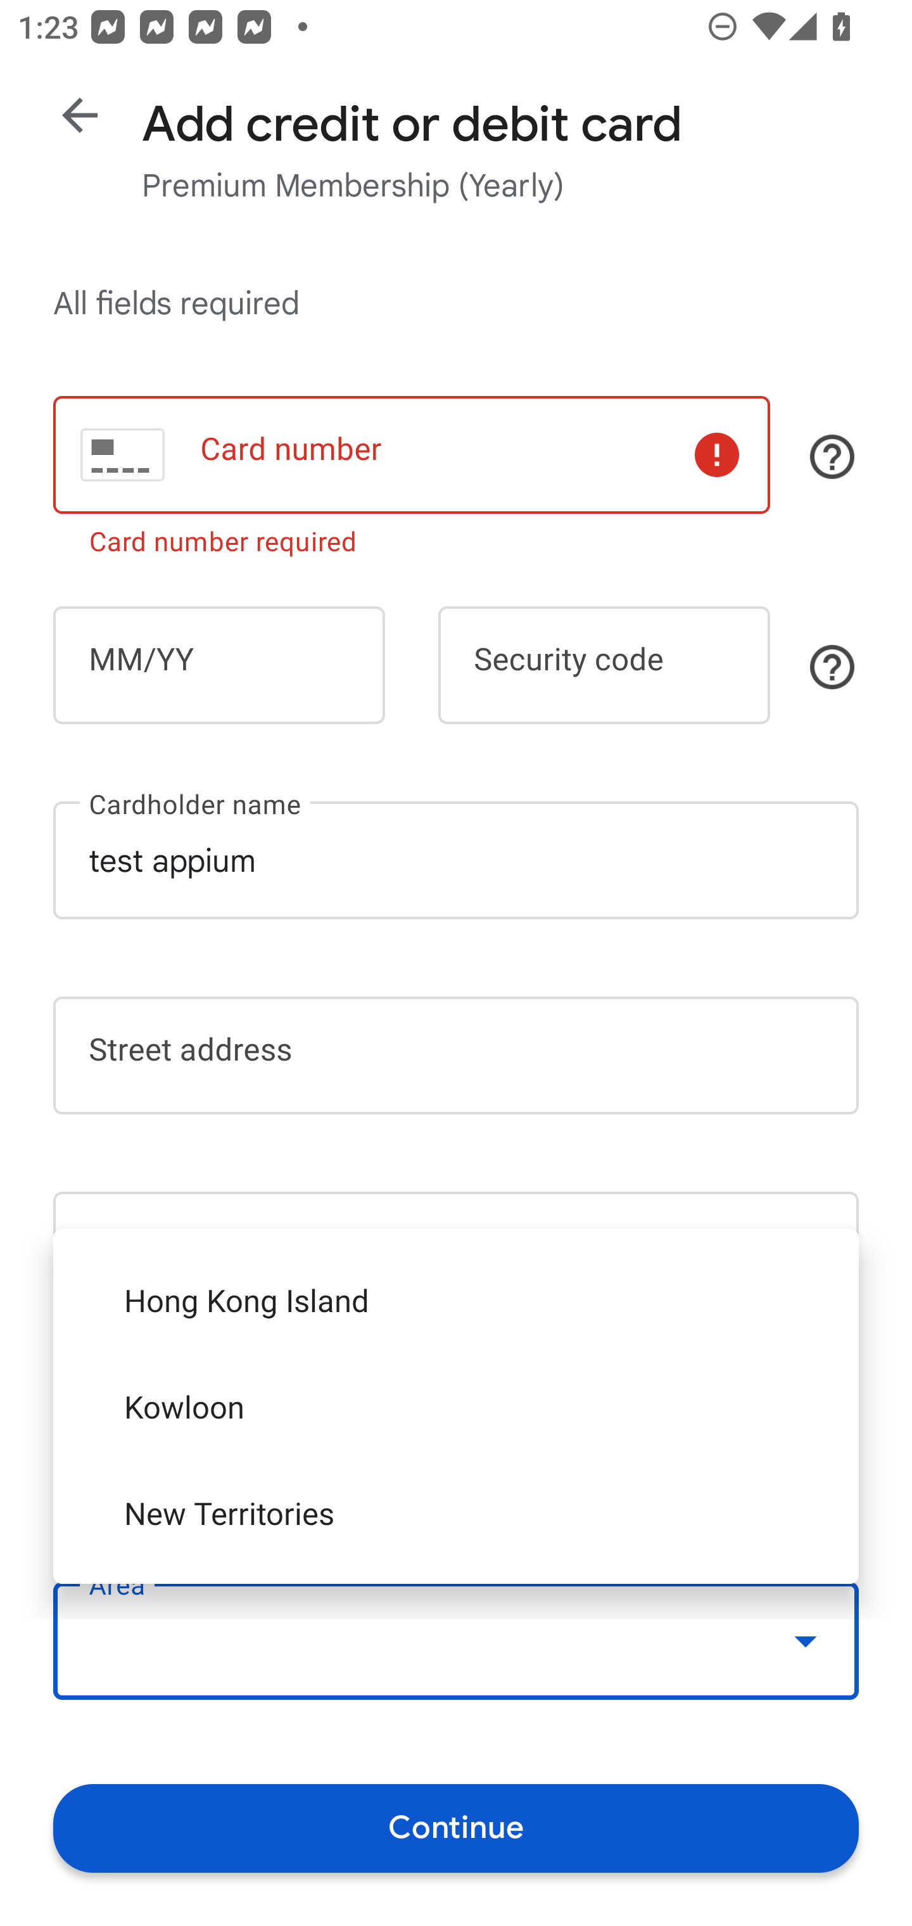 Image resolution: width=912 pixels, height=1926 pixels. Describe the element at coordinates (456, 1827) in the screenshot. I see `Continue` at that location.